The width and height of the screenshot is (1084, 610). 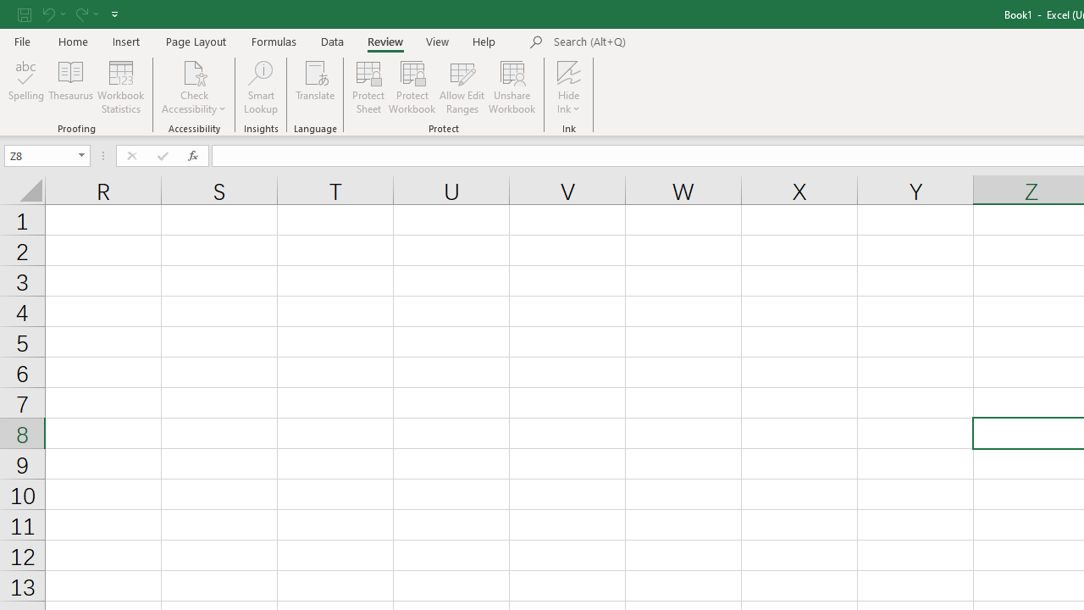 I want to click on Customize Quick Access Toolbar, so click(x=114, y=14).